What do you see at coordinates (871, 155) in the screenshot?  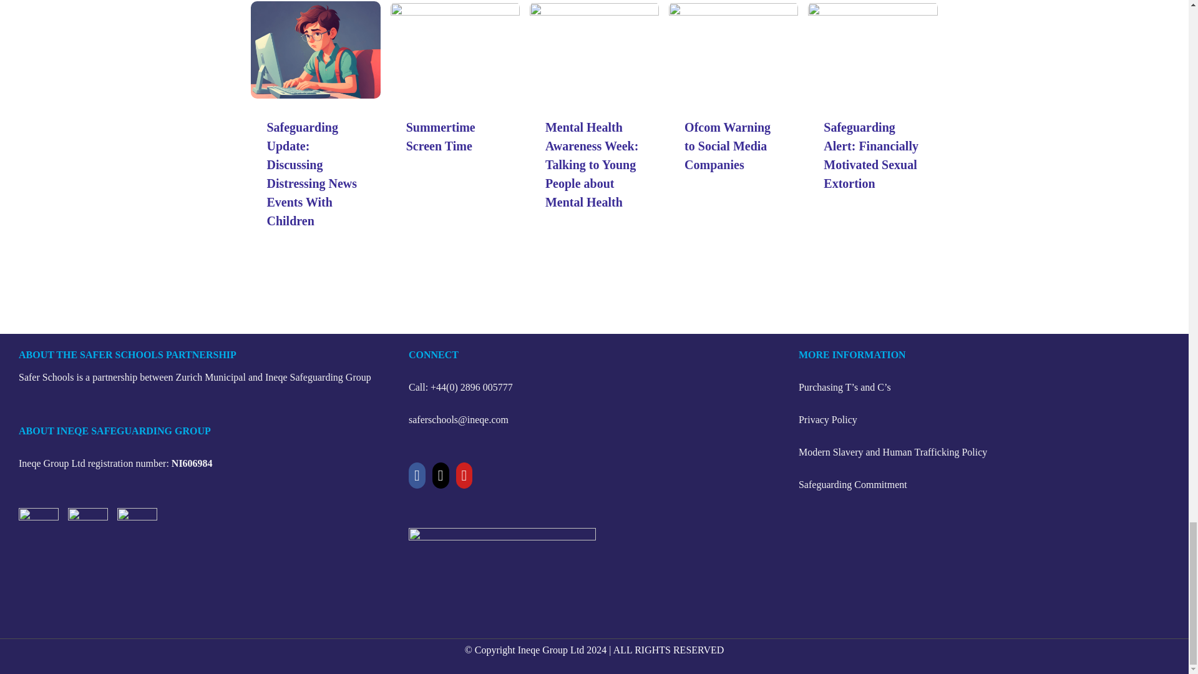 I see `Safeguarding Alert: Financially Motivated Sexual Extortion` at bounding box center [871, 155].